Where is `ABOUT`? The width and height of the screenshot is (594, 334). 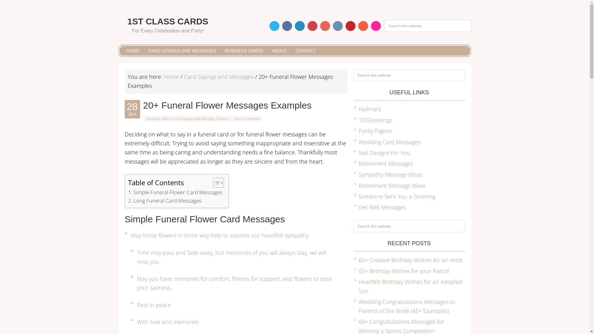
ABOUT is located at coordinates (279, 51).